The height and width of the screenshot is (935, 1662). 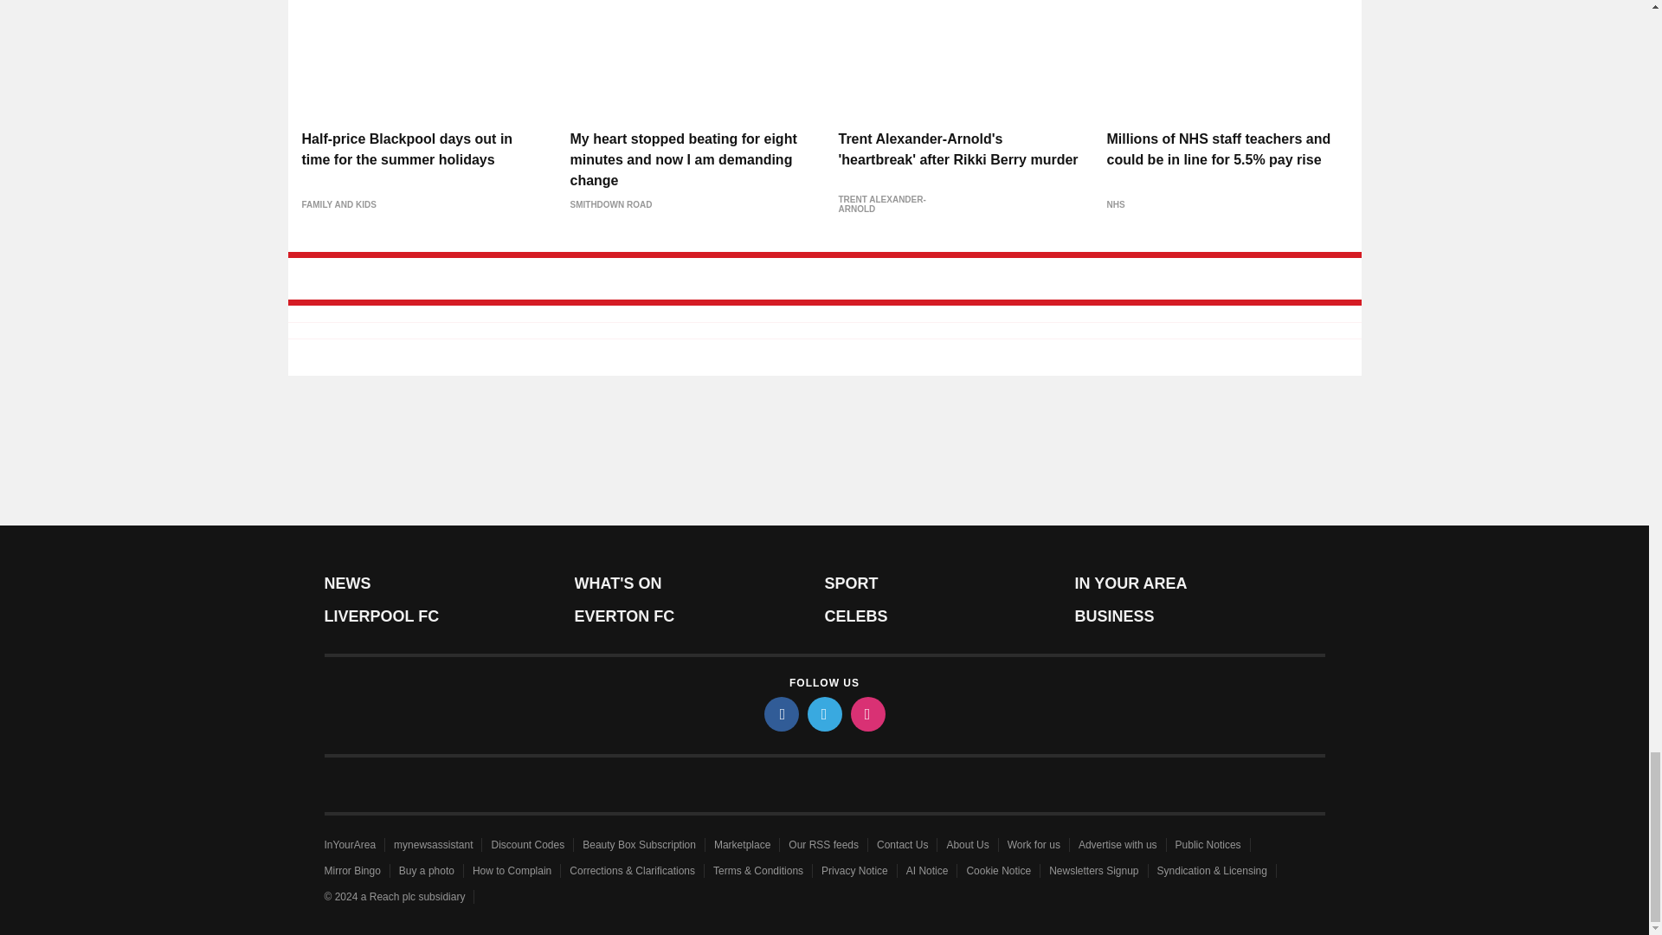 What do you see at coordinates (780, 713) in the screenshot?
I see `facebook` at bounding box center [780, 713].